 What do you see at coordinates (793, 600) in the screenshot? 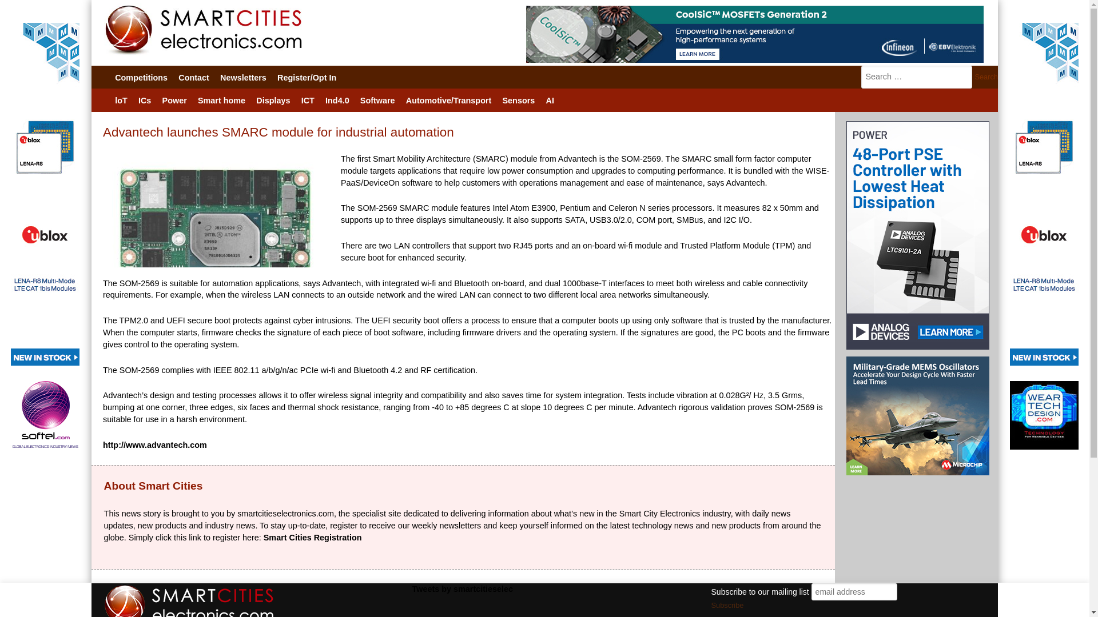
I see `Read More` at bounding box center [793, 600].